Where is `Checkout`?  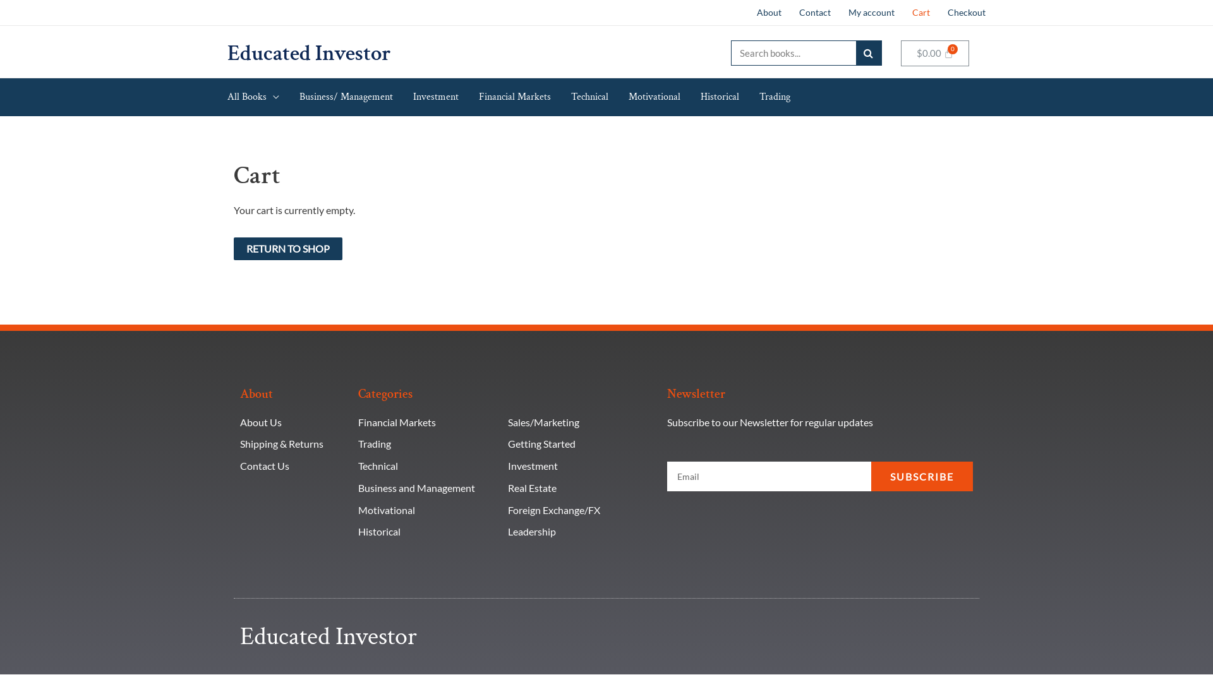 Checkout is located at coordinates (962, 13).